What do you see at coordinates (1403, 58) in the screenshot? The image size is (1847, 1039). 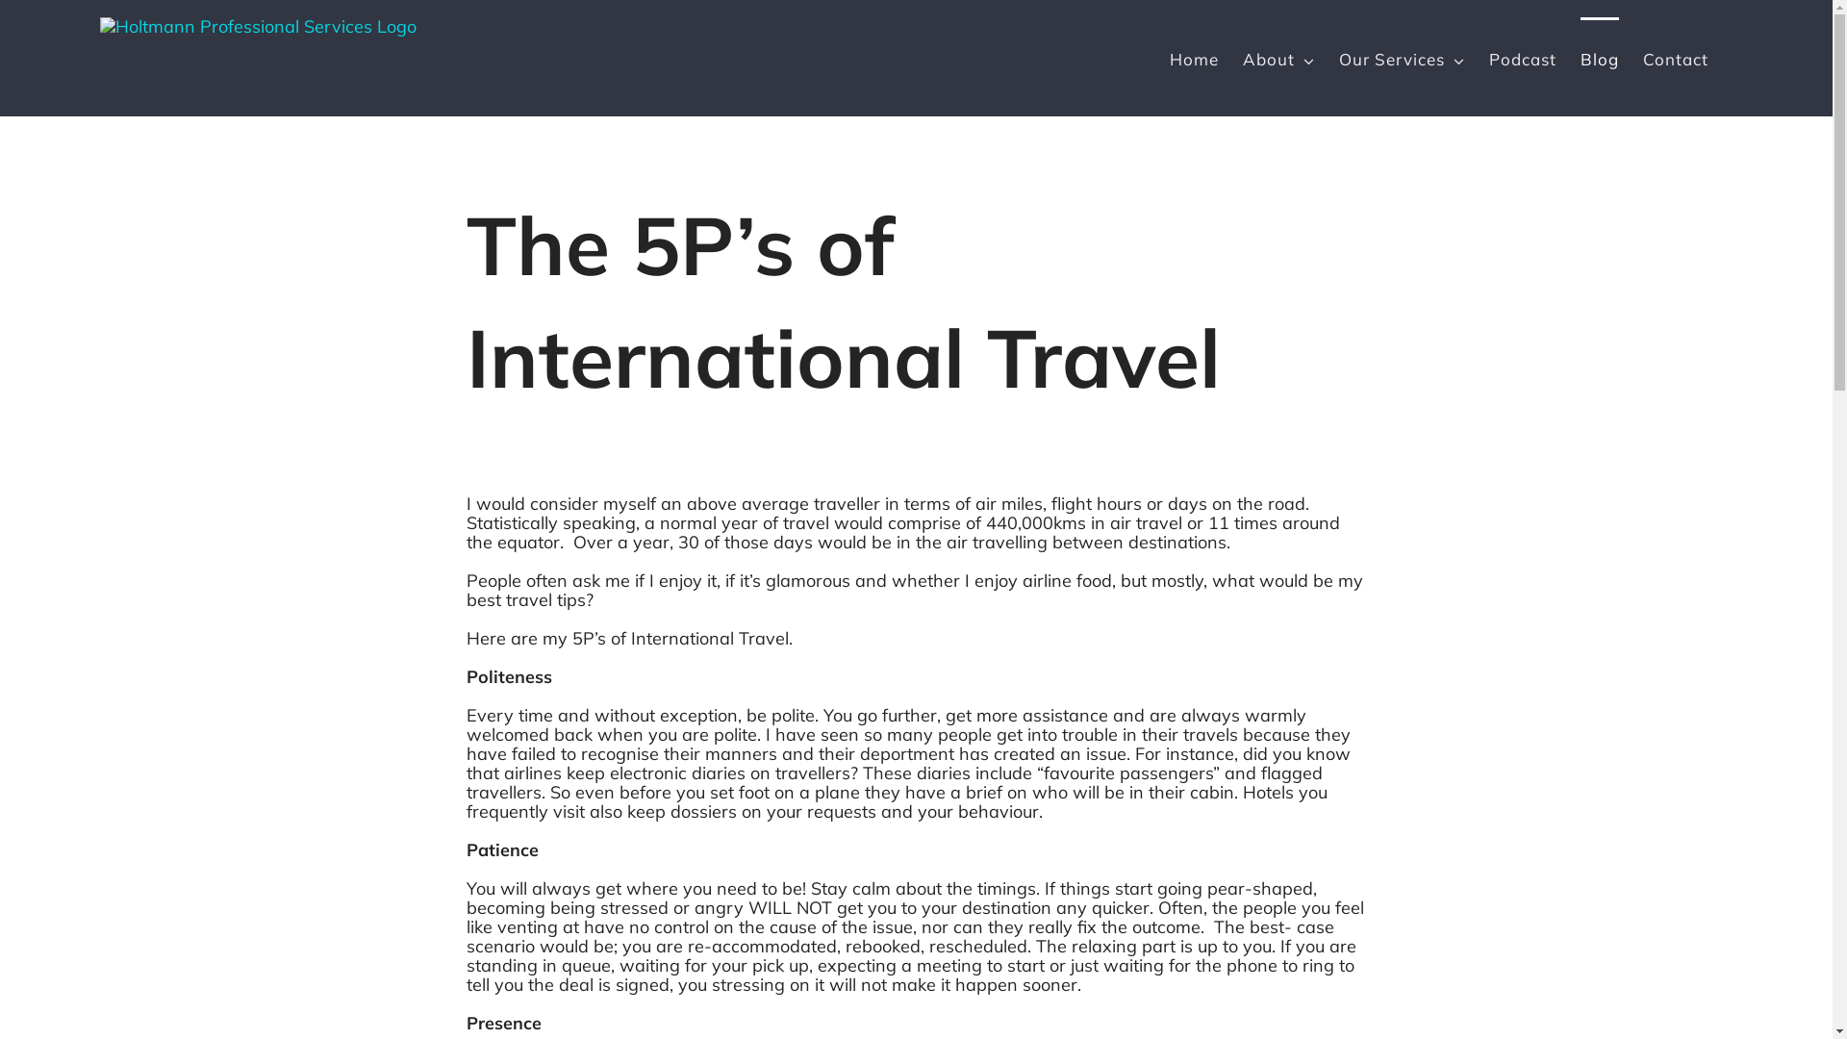 I see `Our Services` at bounding box center [1403, 58].